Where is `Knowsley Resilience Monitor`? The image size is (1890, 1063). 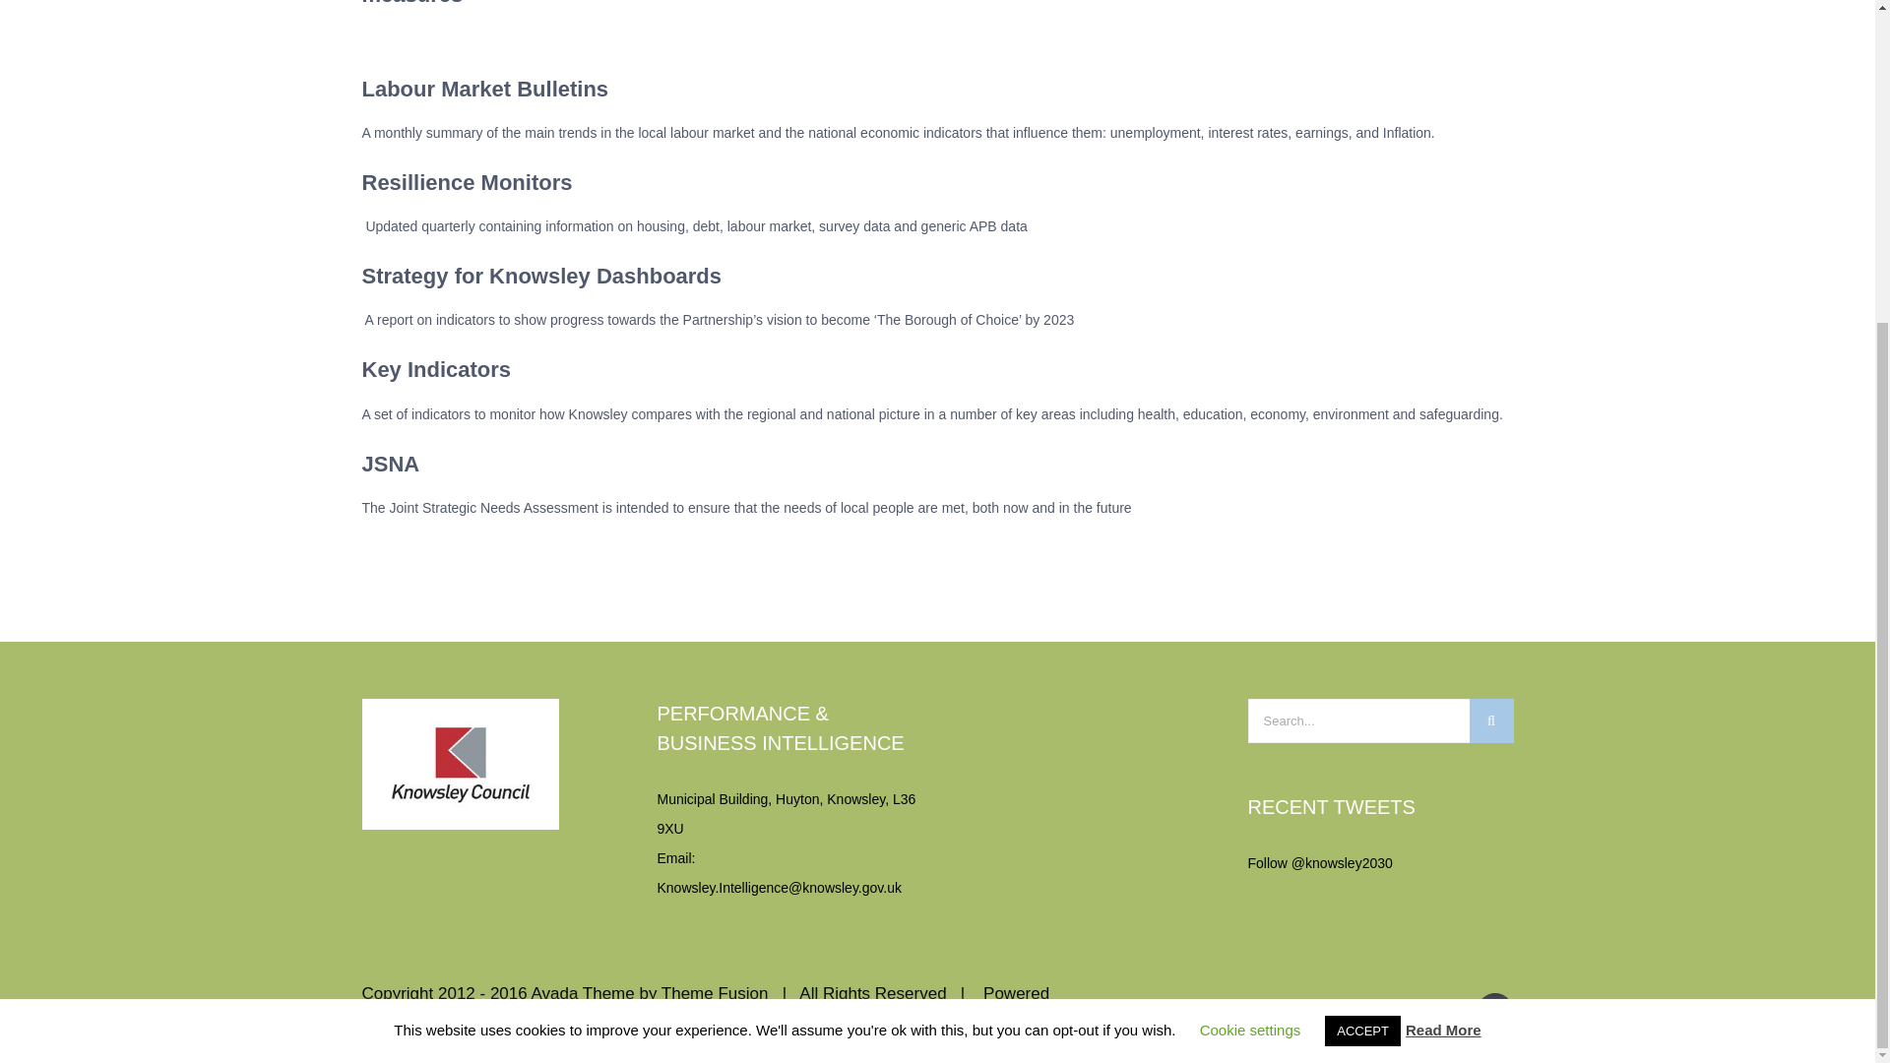
Knowsley Resilience Monitor is located at coordinates (467, 181).